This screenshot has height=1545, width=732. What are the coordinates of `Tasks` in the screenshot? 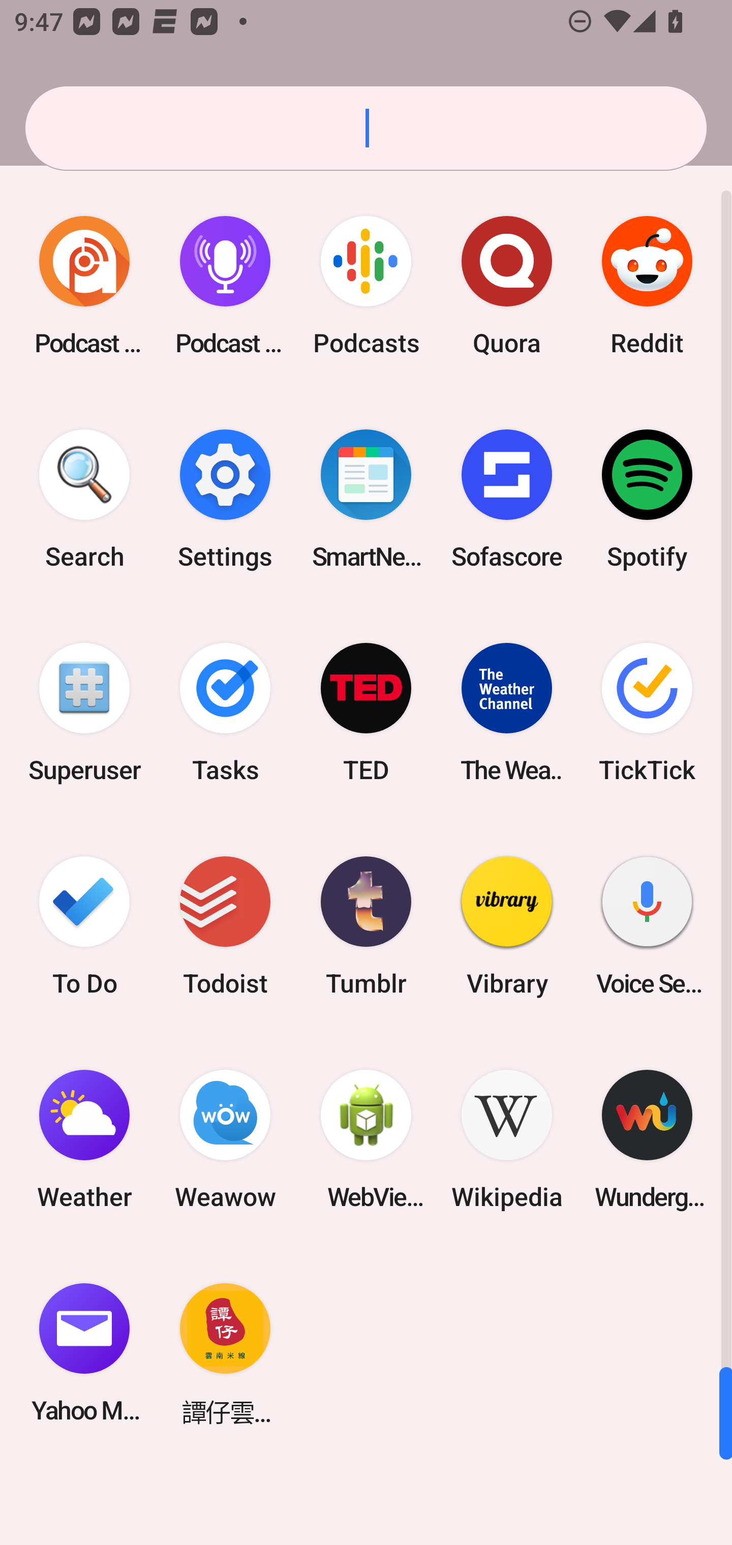 It's located at (225, 712).